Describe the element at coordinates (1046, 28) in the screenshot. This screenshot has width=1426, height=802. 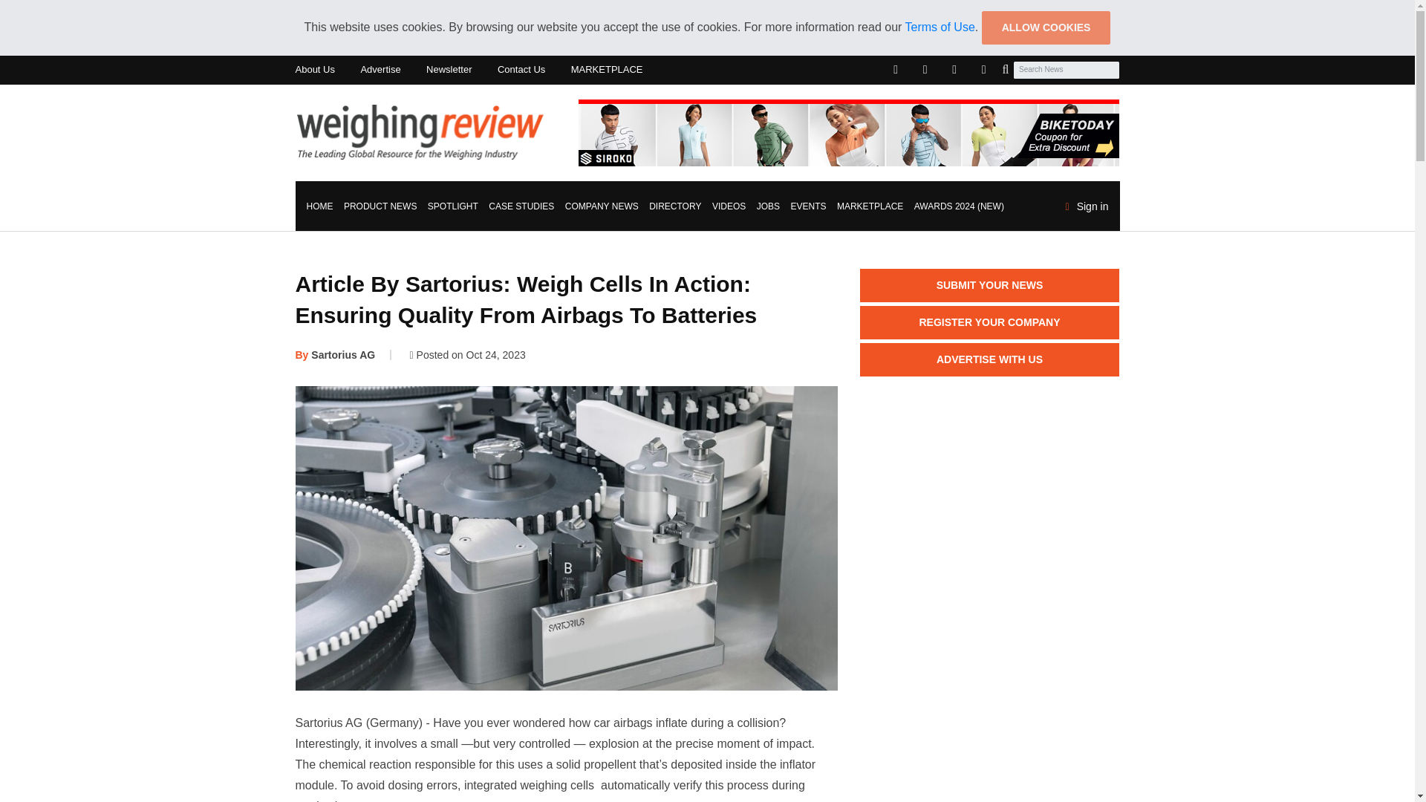
I see `ALLOW COOKIES` at that location.